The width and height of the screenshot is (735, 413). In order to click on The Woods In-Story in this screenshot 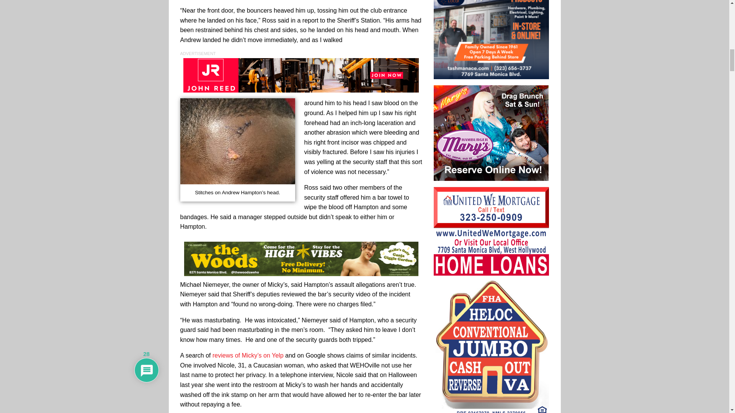, I will do `click(301, 259)`.